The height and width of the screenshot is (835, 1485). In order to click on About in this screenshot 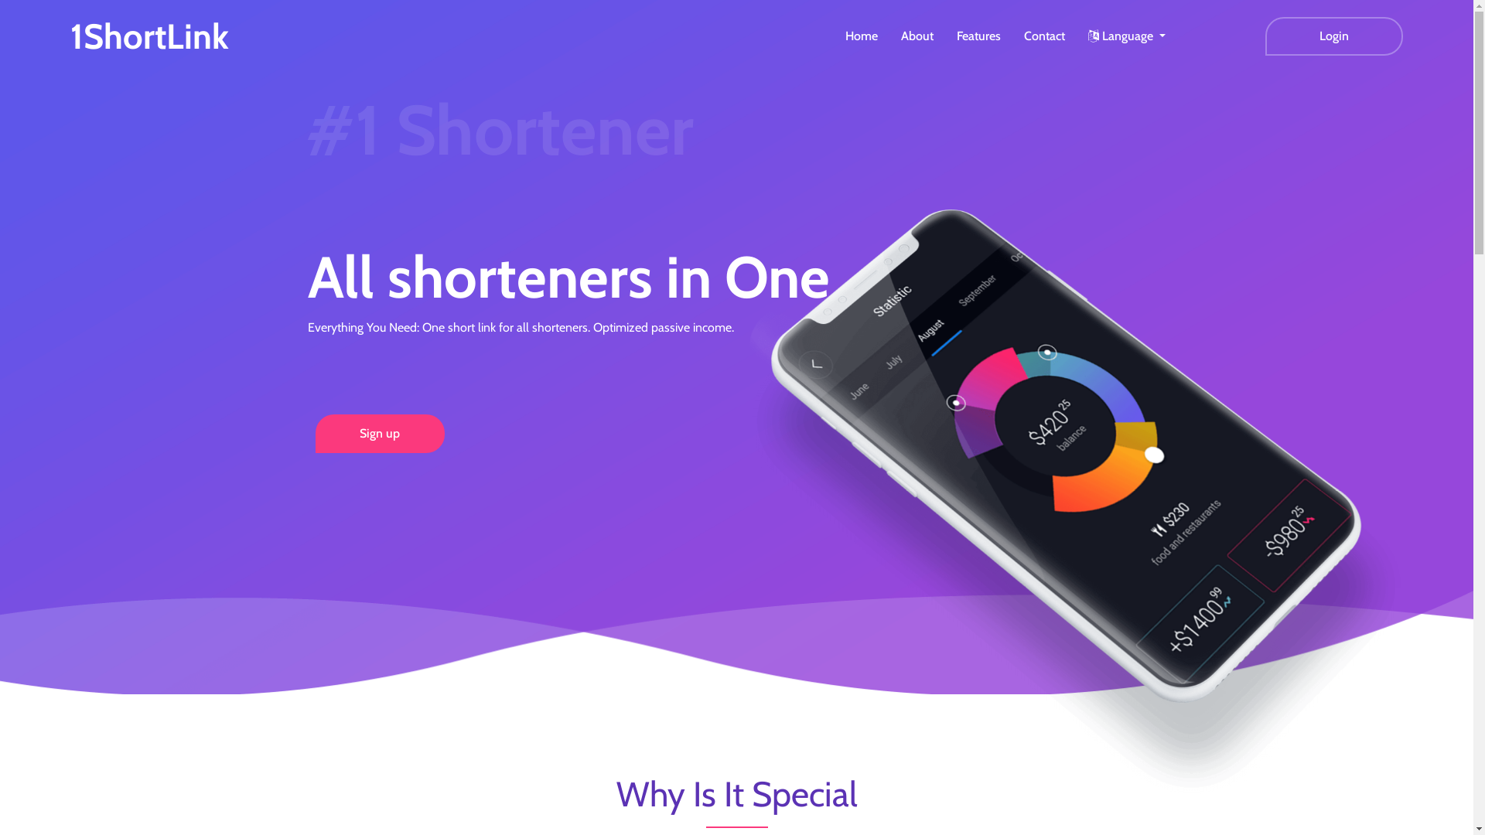, I will do `click(917, 36)`.